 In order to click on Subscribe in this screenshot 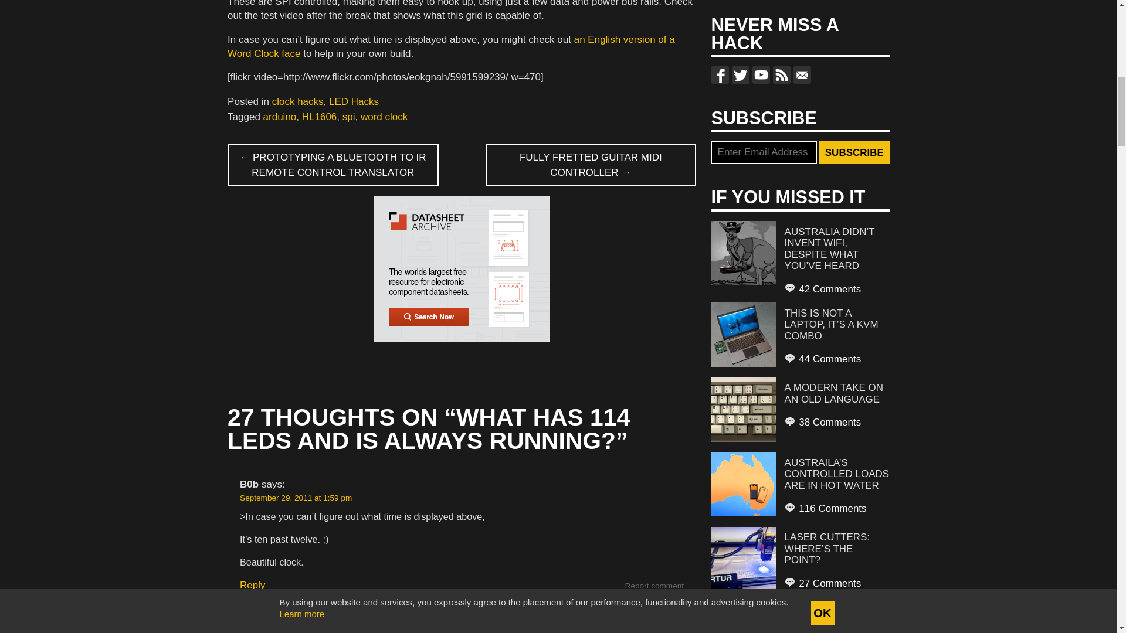, I will do `click(854, 152)`.